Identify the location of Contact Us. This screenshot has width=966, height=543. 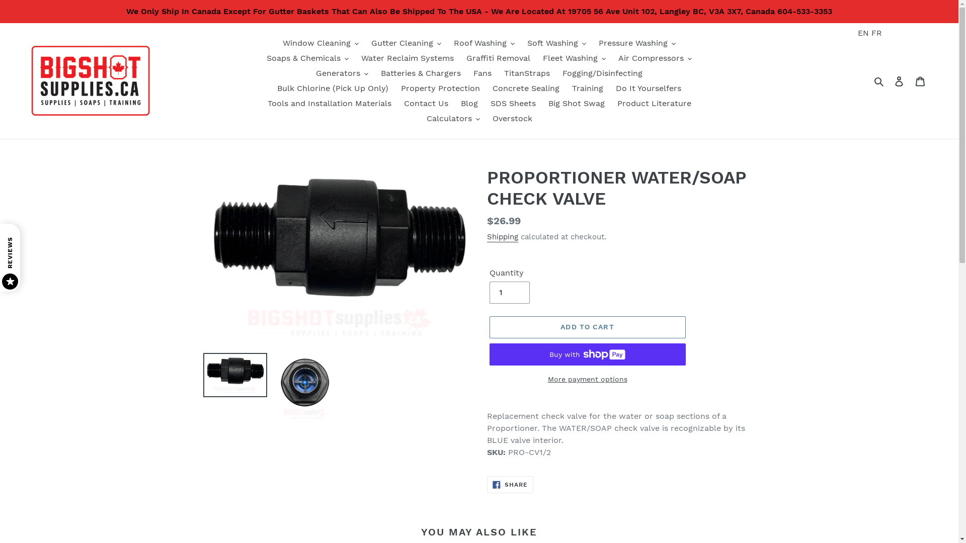
(426, 104).